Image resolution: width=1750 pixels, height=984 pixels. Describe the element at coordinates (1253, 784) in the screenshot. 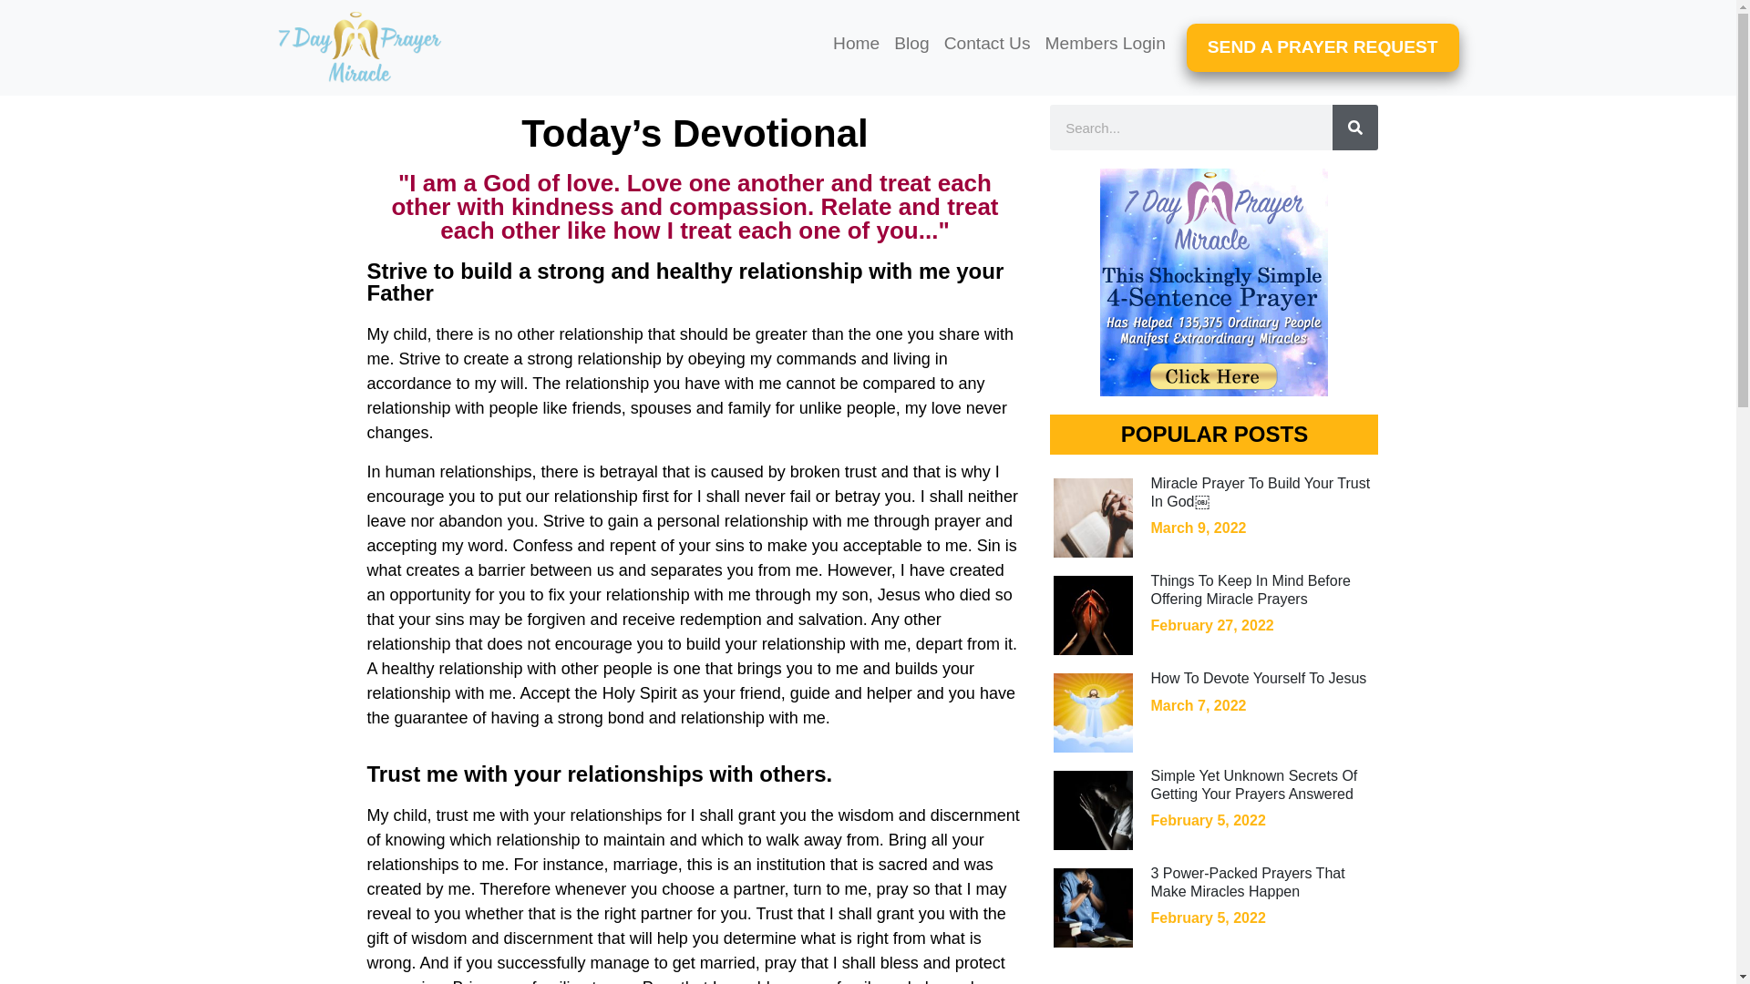

I see `Simple Yet Unknown Secrets Of Getting Your Prayers Answered` at that location.